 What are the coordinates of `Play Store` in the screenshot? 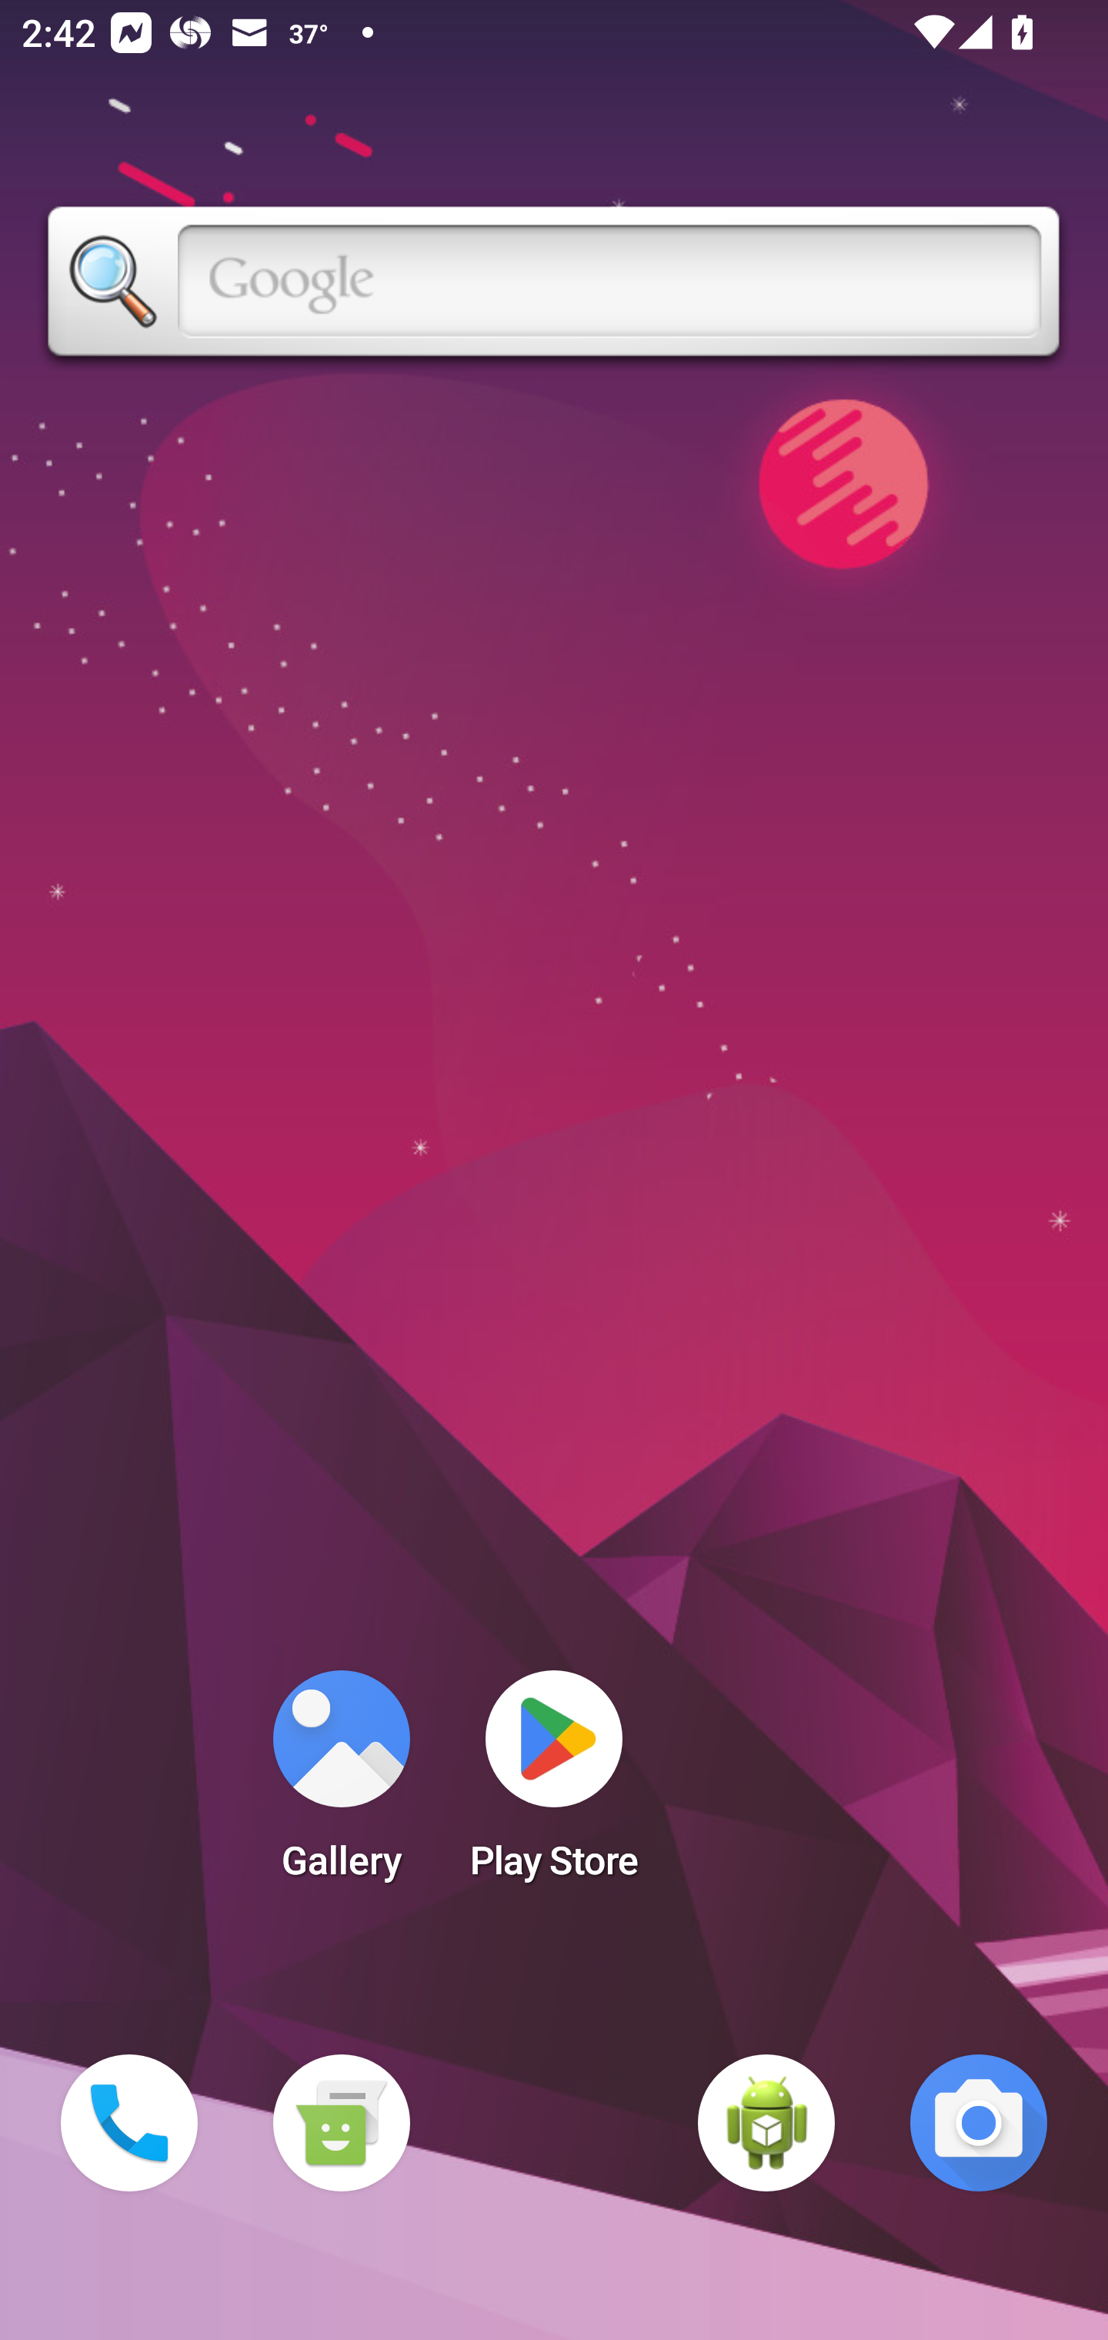 It's located at (554, 1784).